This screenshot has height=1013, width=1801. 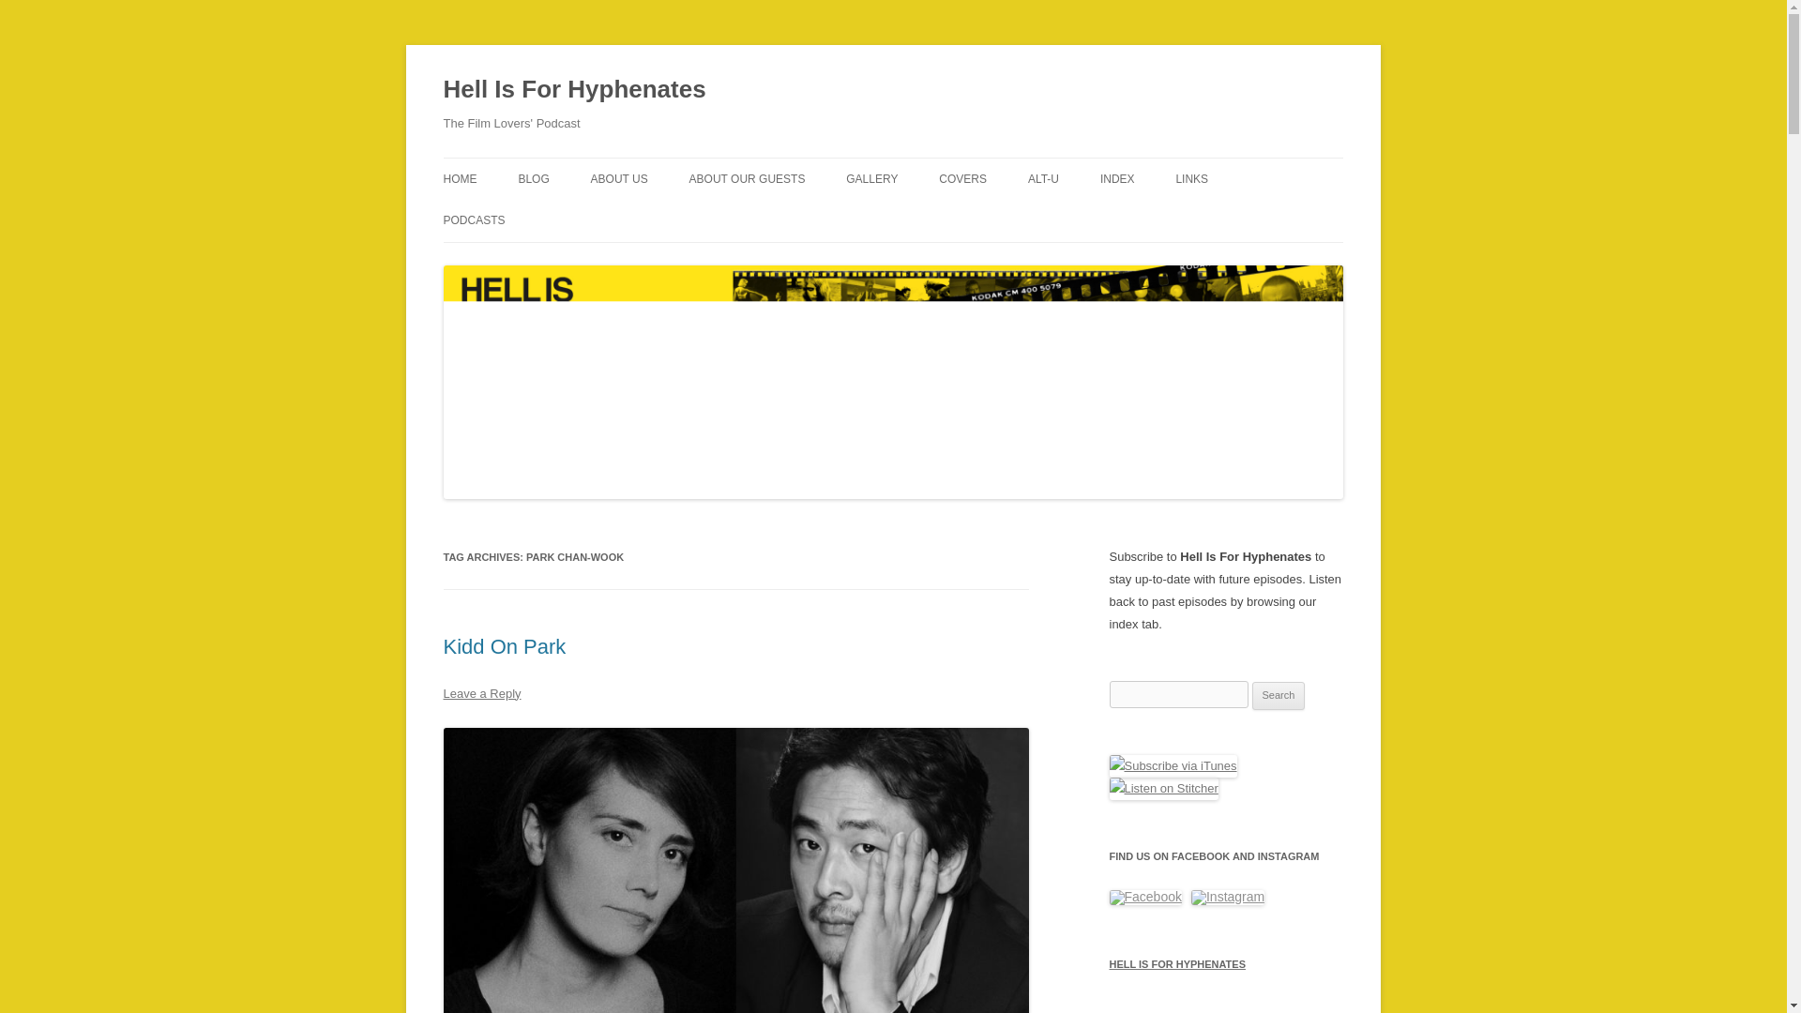 I want to click on COVERS, so click(x=962, y=178).